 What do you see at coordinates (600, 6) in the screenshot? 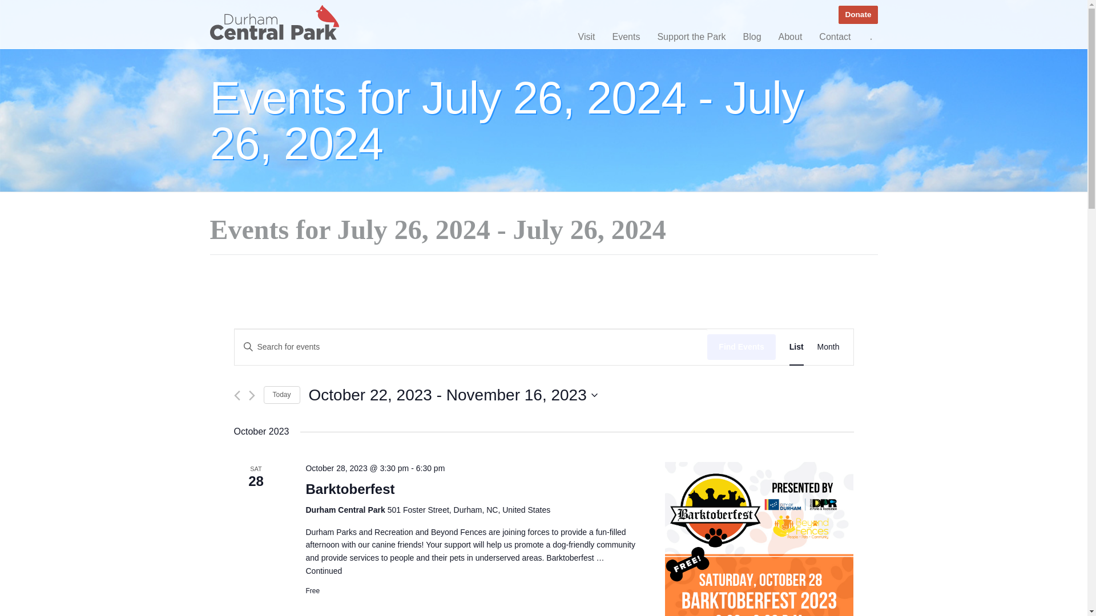
I see `Skip to content` at bounding box center [600, 6].